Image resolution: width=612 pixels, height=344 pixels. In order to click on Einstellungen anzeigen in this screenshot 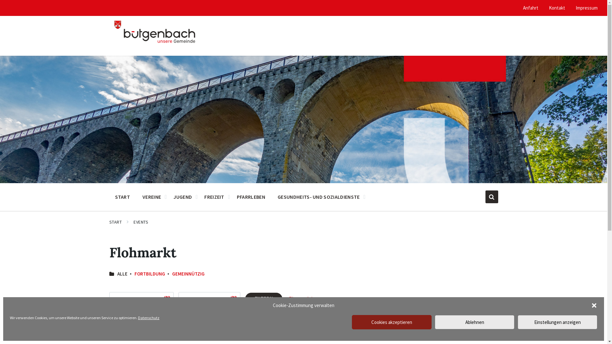, I will do `click(557, 322)`.